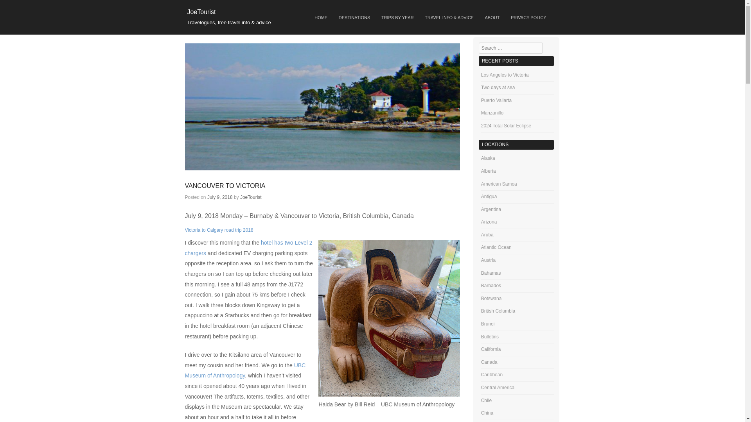  Describe the element at coordinates (321, 18) in the screenshot. I see `HOME` at that location.